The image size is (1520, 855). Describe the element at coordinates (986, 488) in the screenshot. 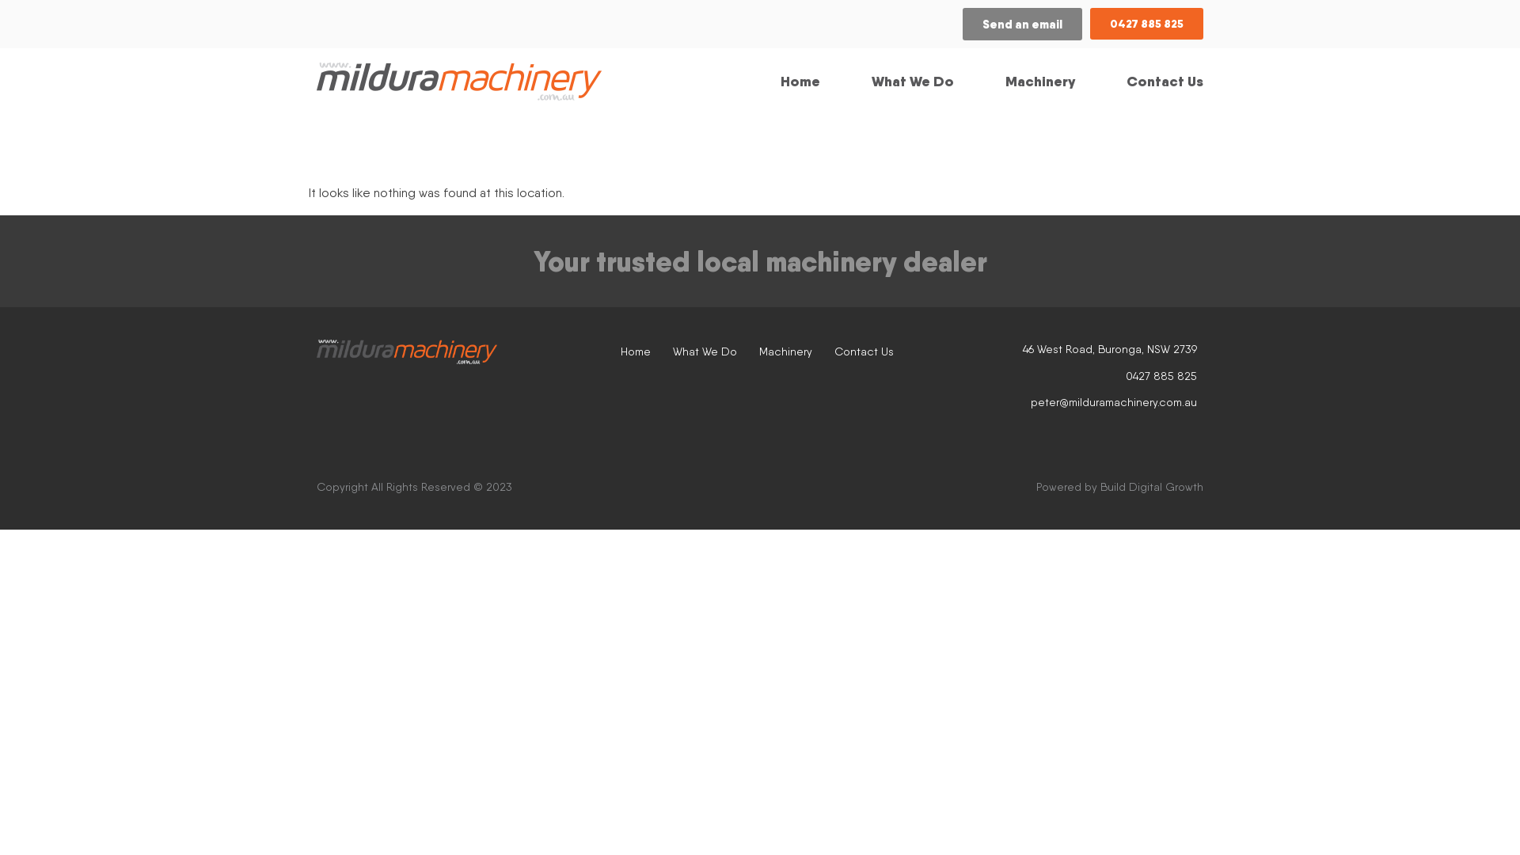

I see `Powered by Build Digital Growth` at that location.